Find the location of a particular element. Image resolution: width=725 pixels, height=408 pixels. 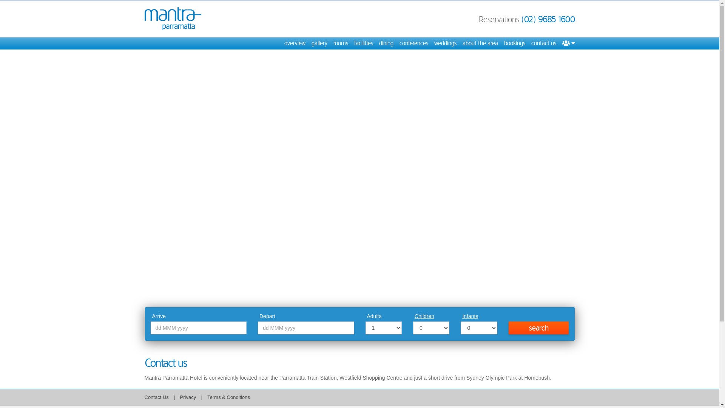

facilities is located at coordinates (363, 43).